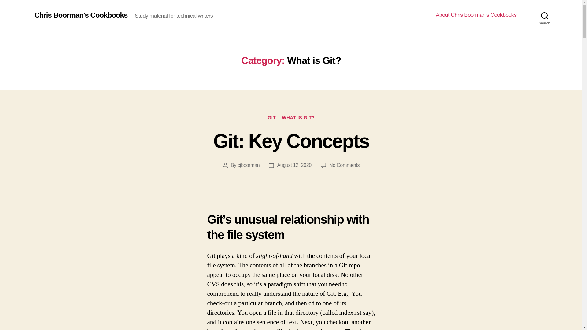  Describe the element at coordinates (248, 165) in the screenshot. I see `August 12, 2020` at that location.